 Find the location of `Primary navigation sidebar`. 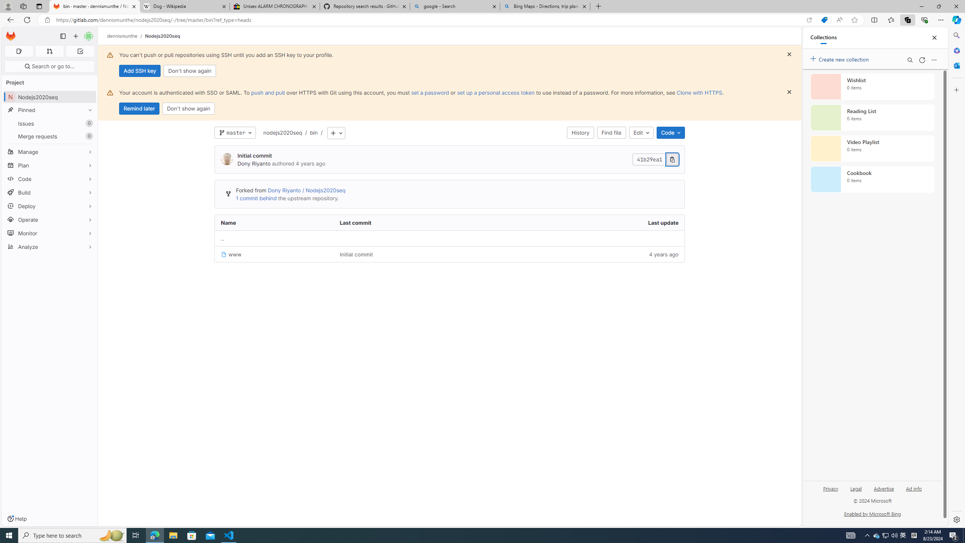

Primary navigation sidebar is located at coordinates (63, 36).